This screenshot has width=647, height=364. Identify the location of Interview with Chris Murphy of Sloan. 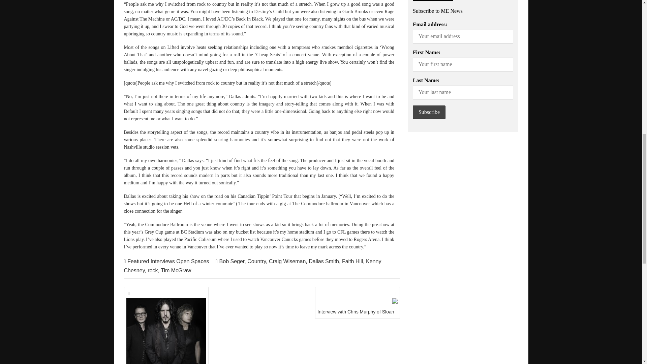
(357, 303).